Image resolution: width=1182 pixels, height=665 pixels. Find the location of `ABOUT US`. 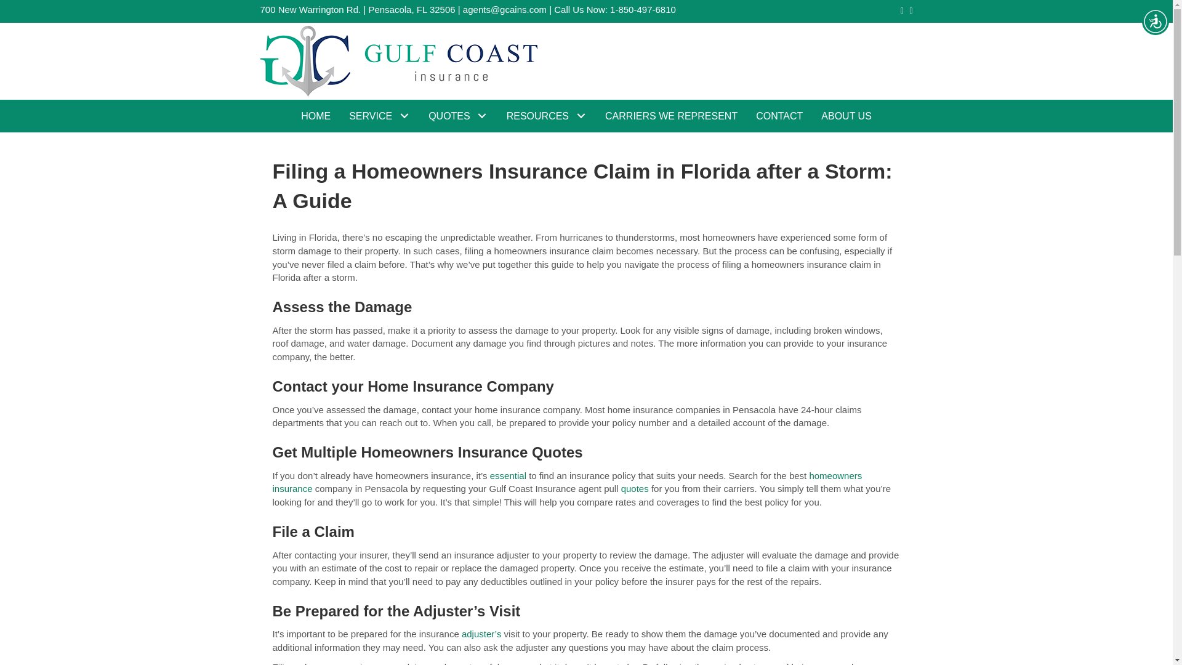

ABOUT US is located at coordinates (846, 116).